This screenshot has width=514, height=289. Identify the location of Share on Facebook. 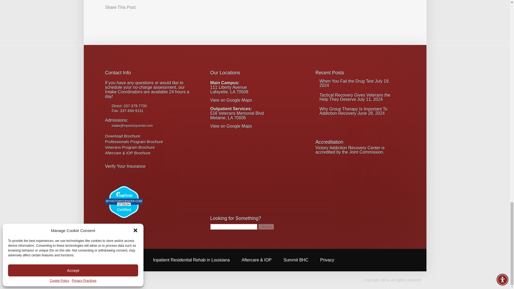
(109, 18).